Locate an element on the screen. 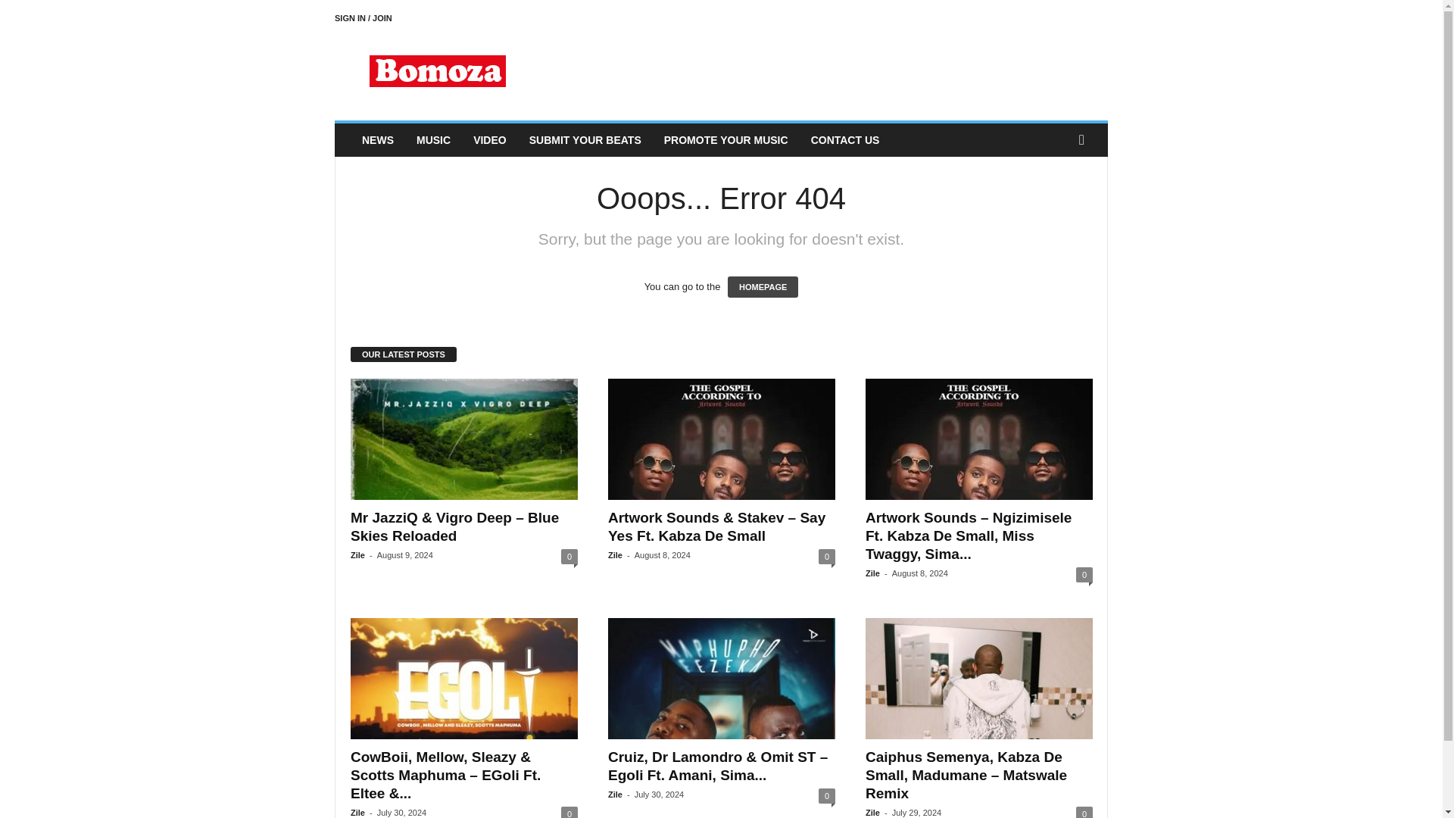  0 is located at coordinates (569, 812).